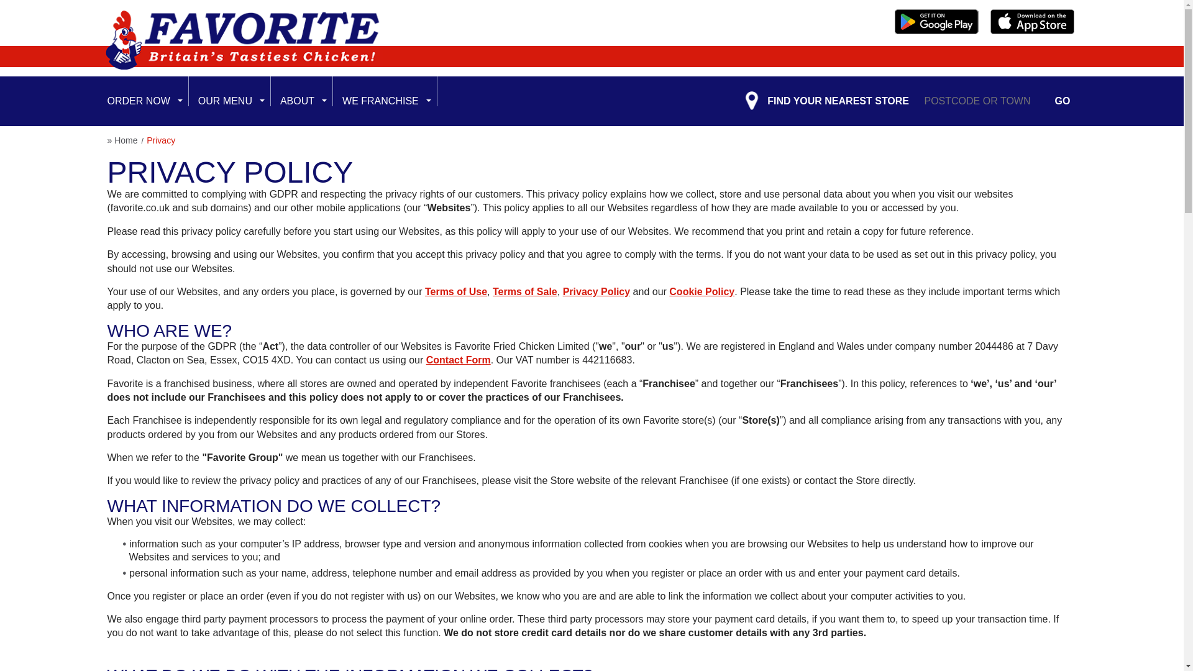  I want to click on About, so click(293, 101).